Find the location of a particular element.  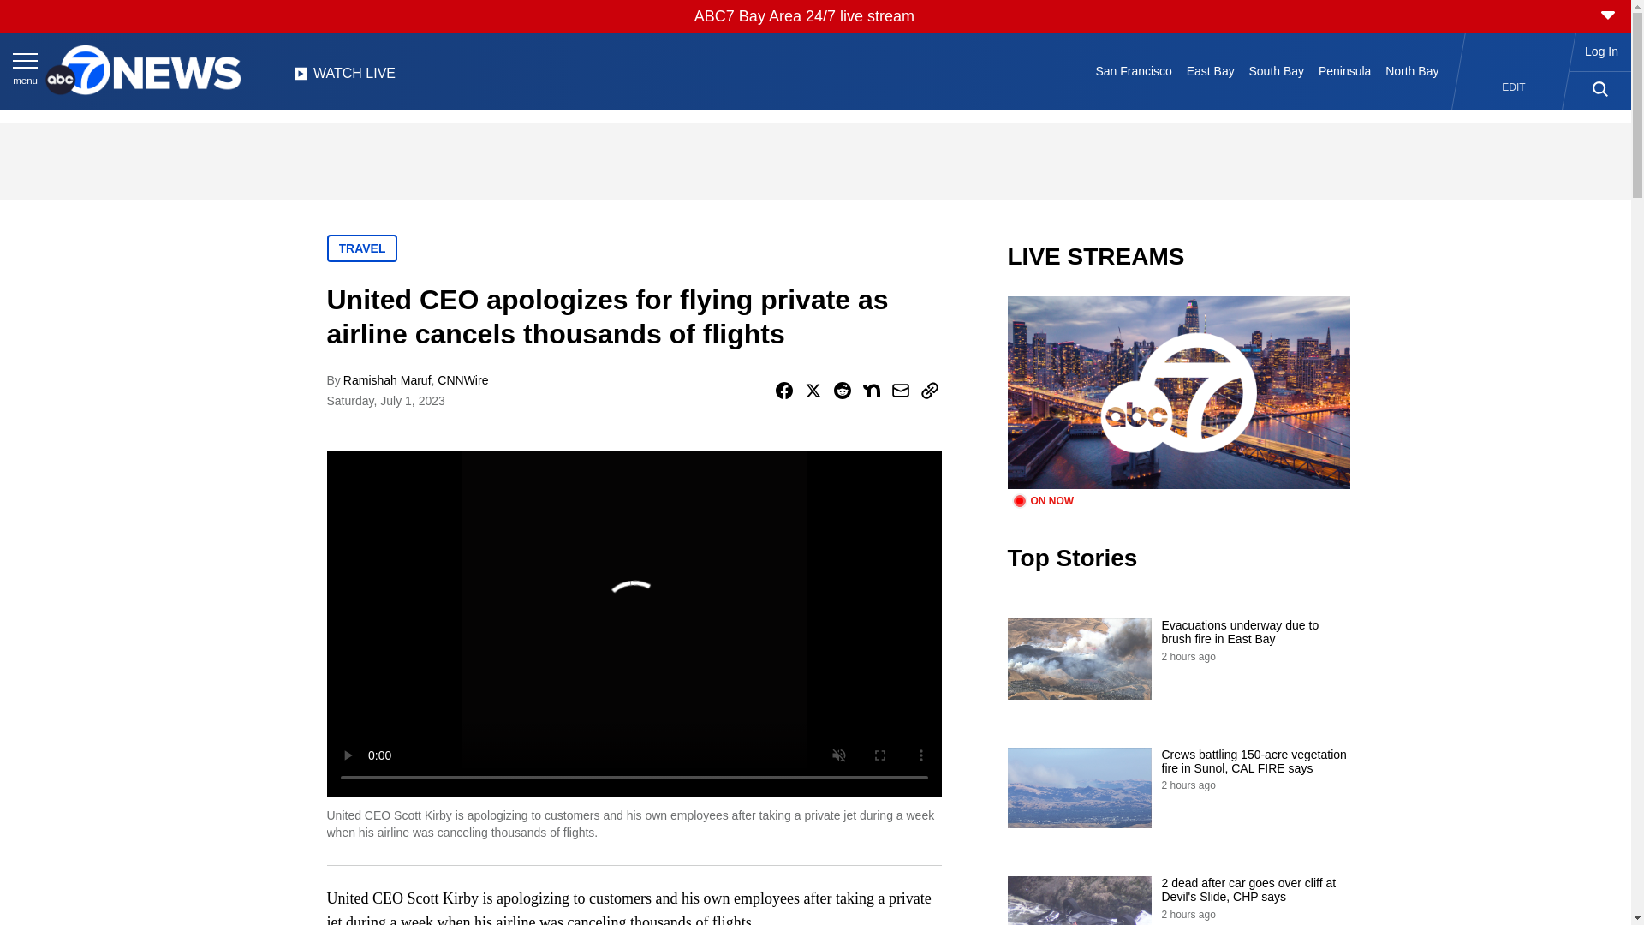

South Bay is located at coordinates (1276, 70).